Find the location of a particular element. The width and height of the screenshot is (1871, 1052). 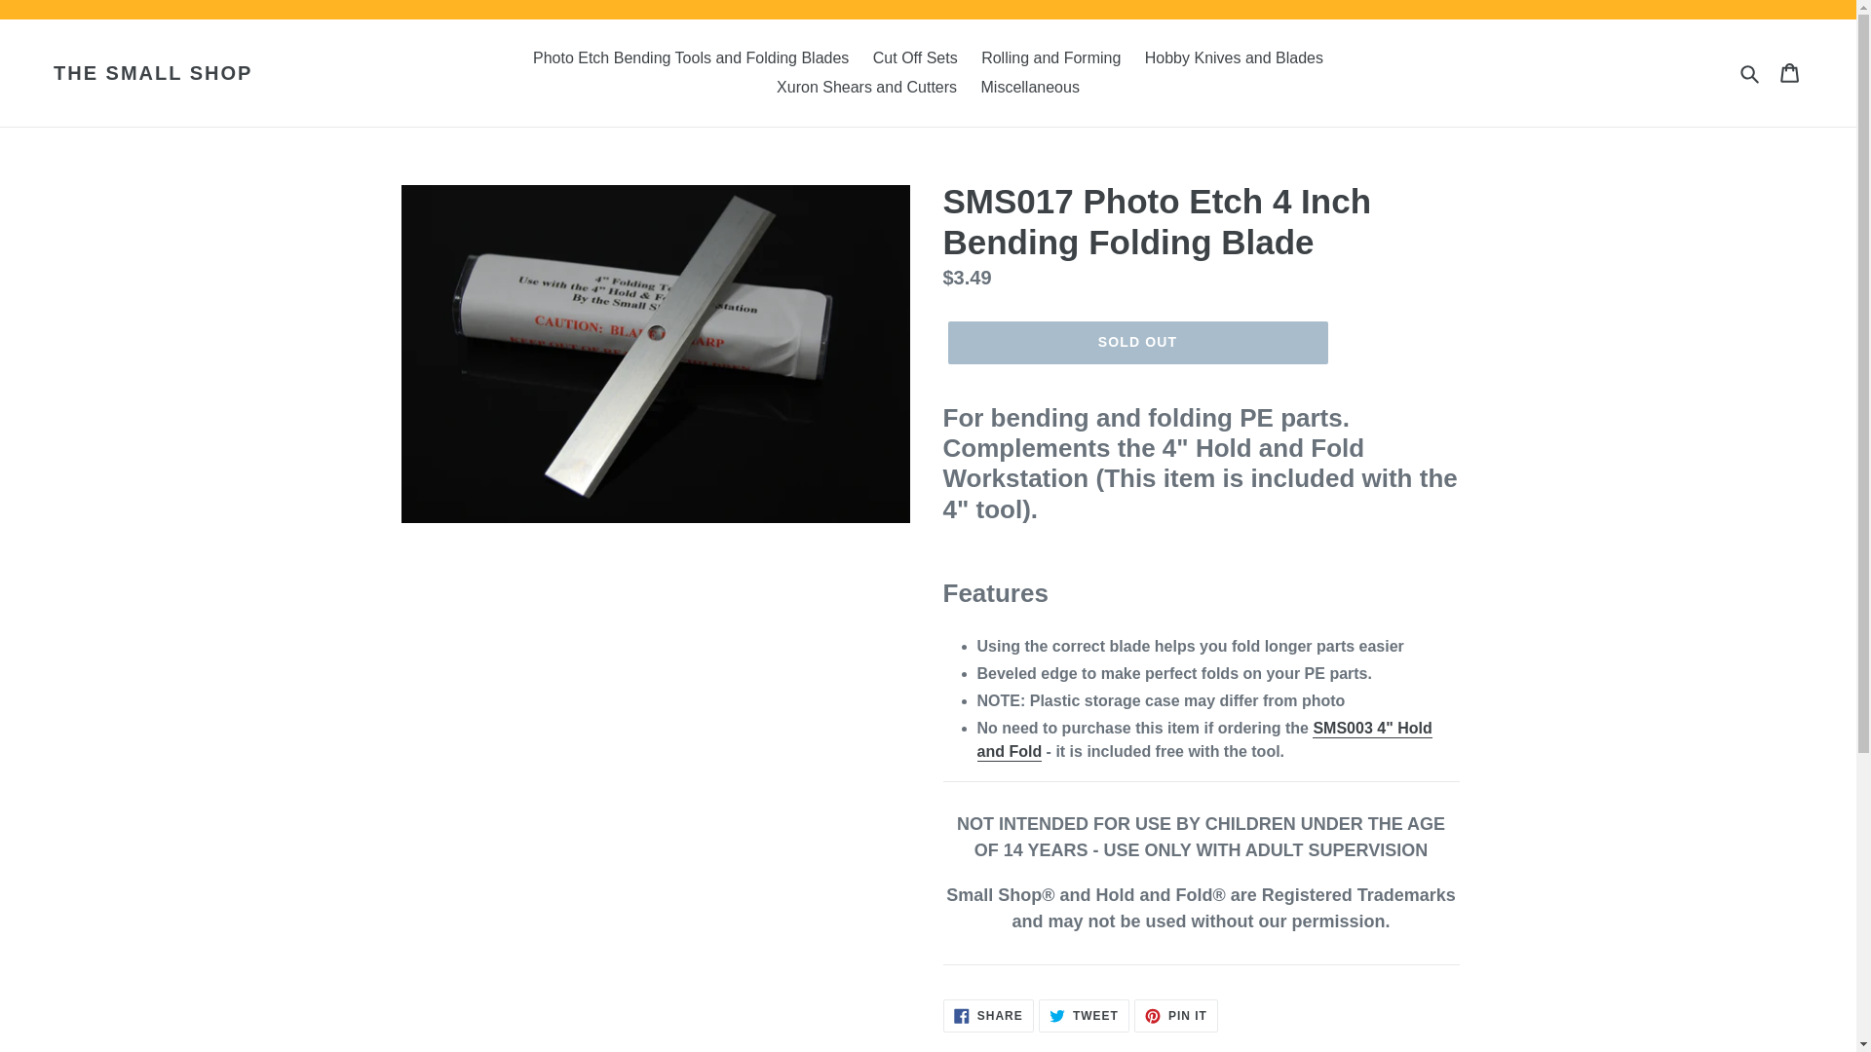

Photo Etch Bending Tools and Folding Blades is located at coordinates (1791, 73).